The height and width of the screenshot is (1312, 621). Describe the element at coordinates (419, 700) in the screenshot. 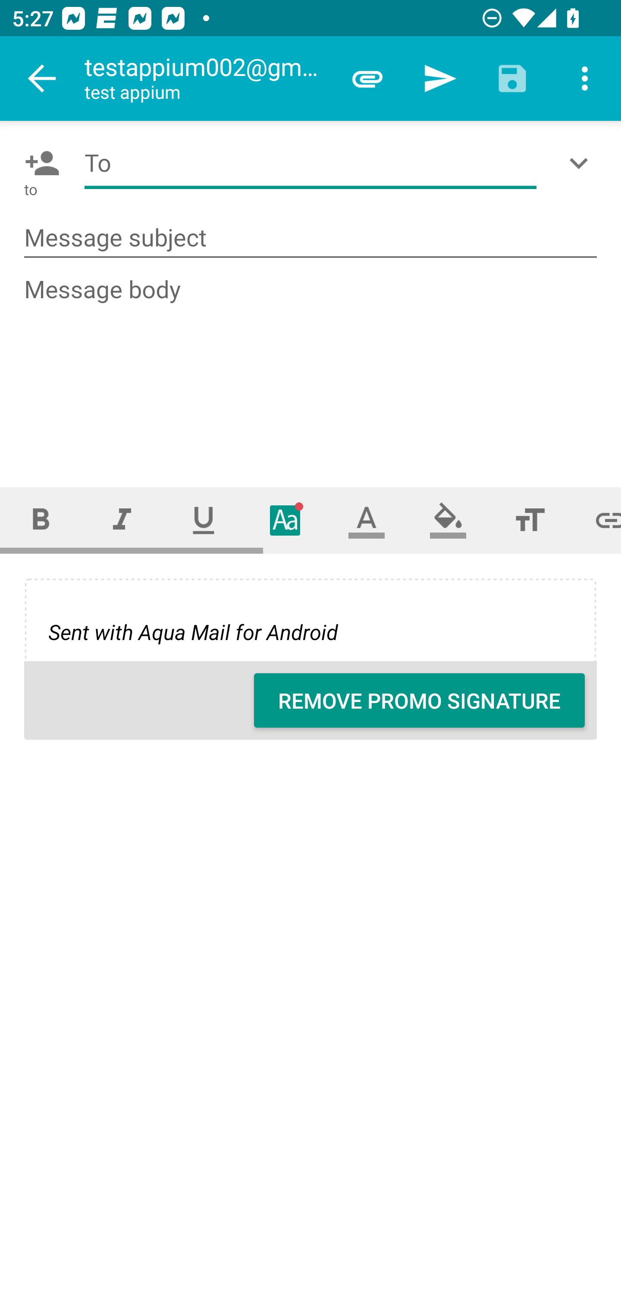

I see `REMOVE PROMO SIGNATURE` at that location.